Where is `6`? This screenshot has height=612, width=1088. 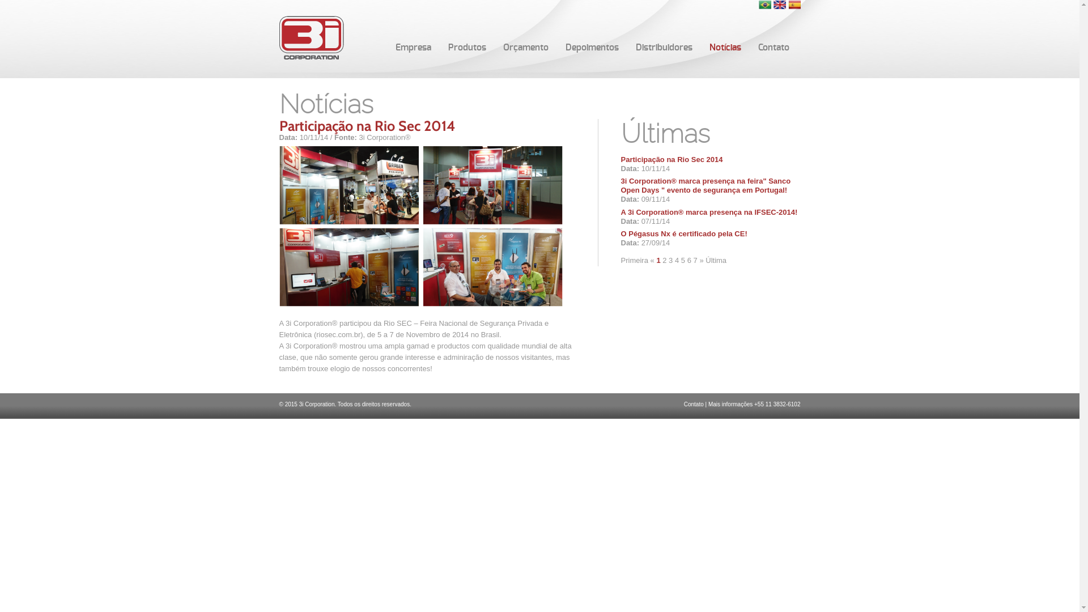 6 is located at coordinates (689, 261).